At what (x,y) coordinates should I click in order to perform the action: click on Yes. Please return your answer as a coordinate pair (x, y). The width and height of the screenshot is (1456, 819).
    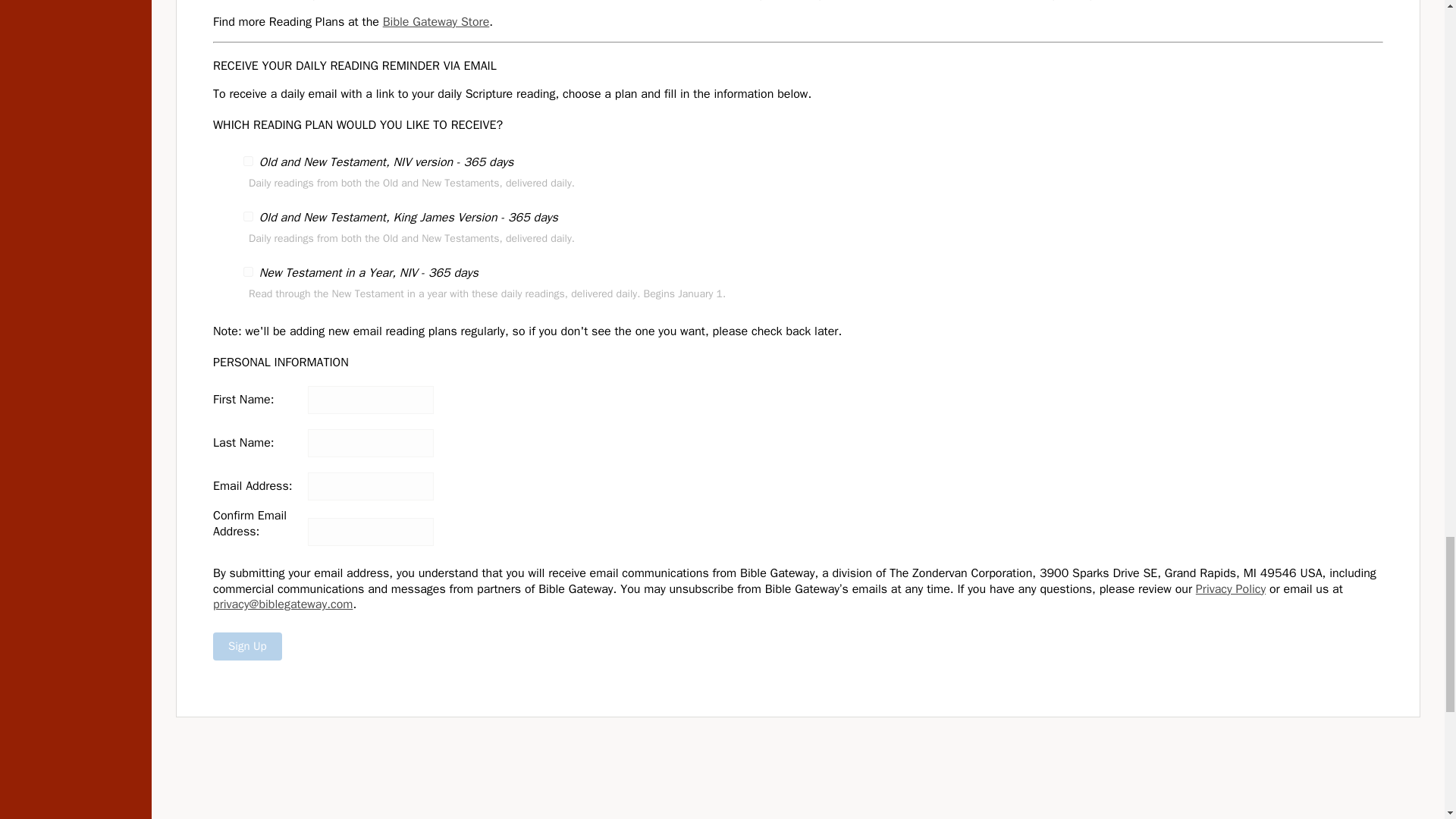
    Looking at the image, I should click on (248, 215).